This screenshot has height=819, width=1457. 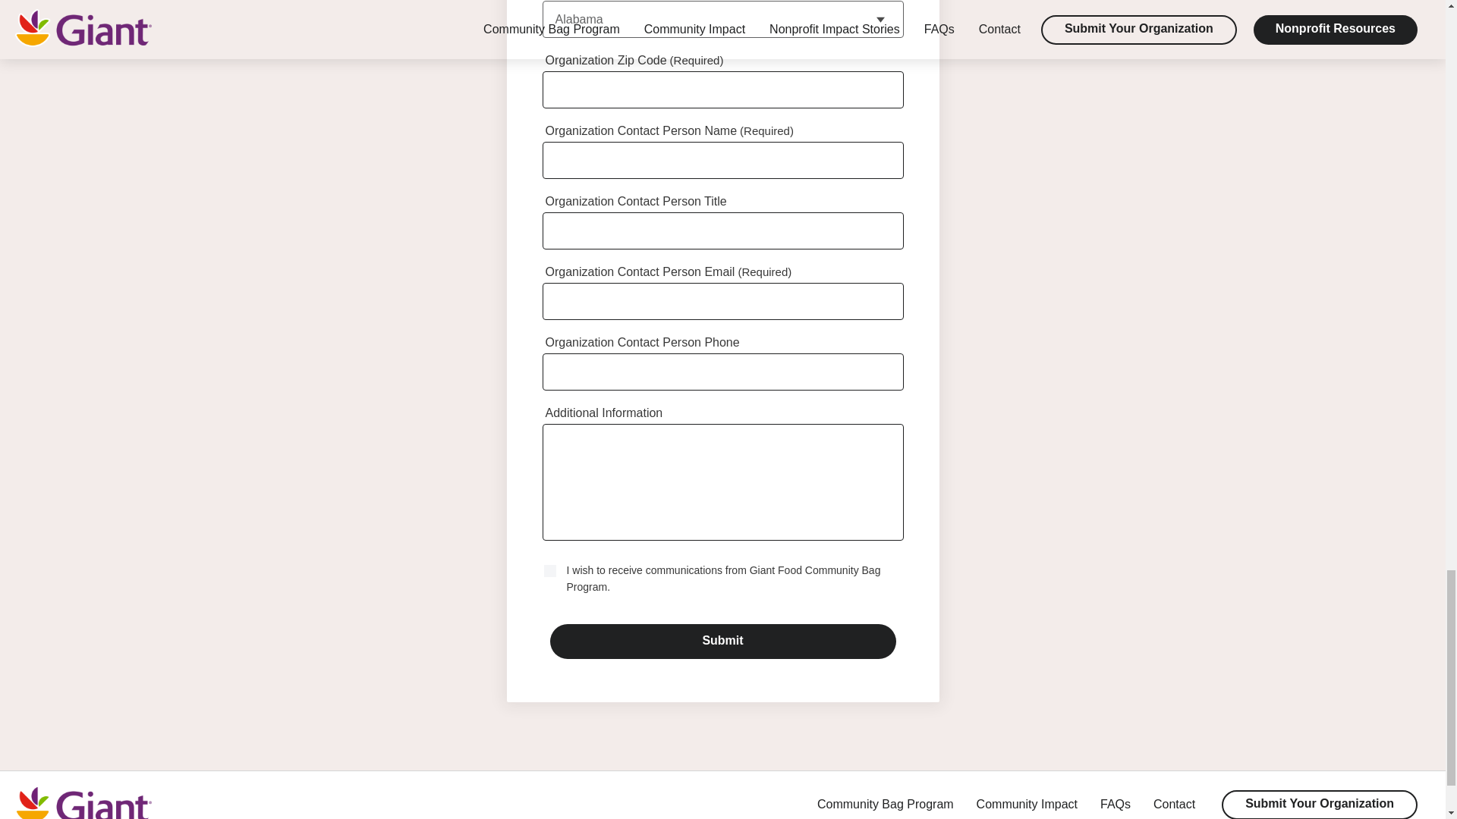 What do you see at coordinates (1027, 805) in the screenshot?
I see `Community Impact` at bounding box center [1027, 805].